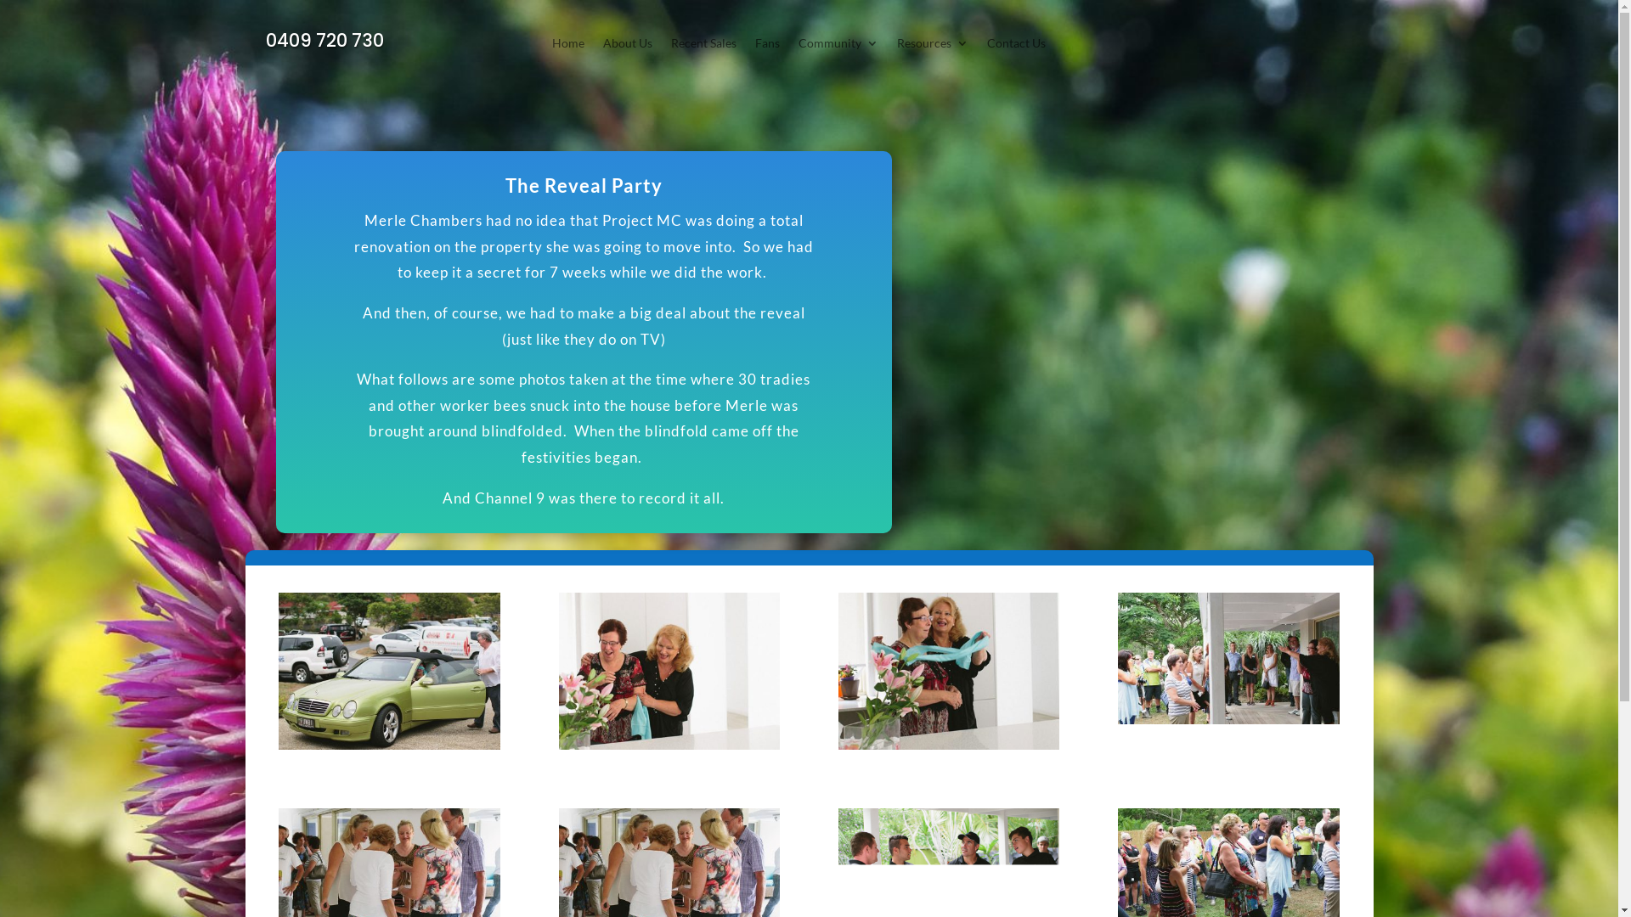 The image size is (1631, 917). I want to click on 0409 720 730, so click(325, 41).